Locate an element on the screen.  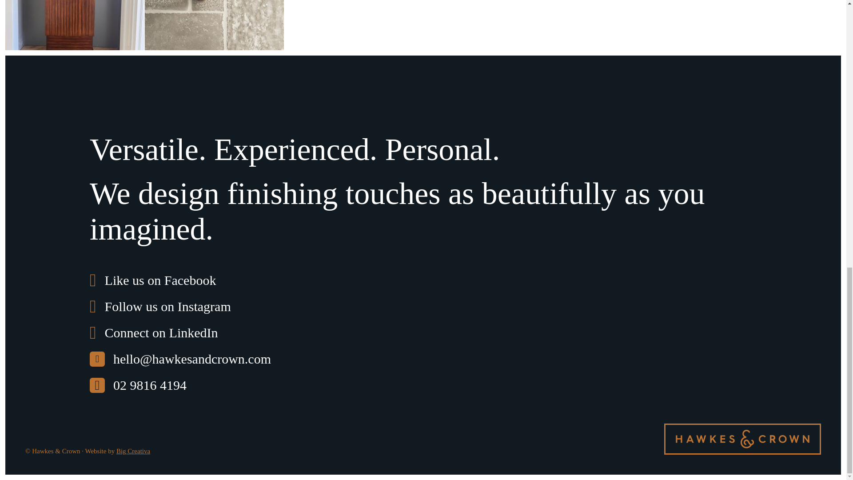
Follow us on Instagram is located at coordinates (160, 305).